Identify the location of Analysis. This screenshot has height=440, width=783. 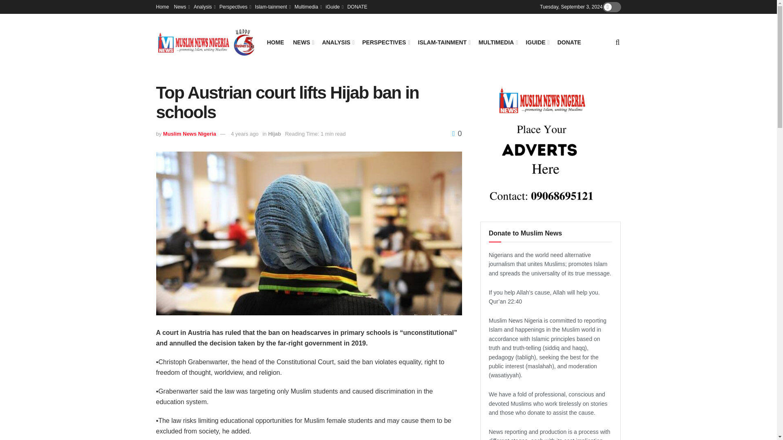
(204, 7).